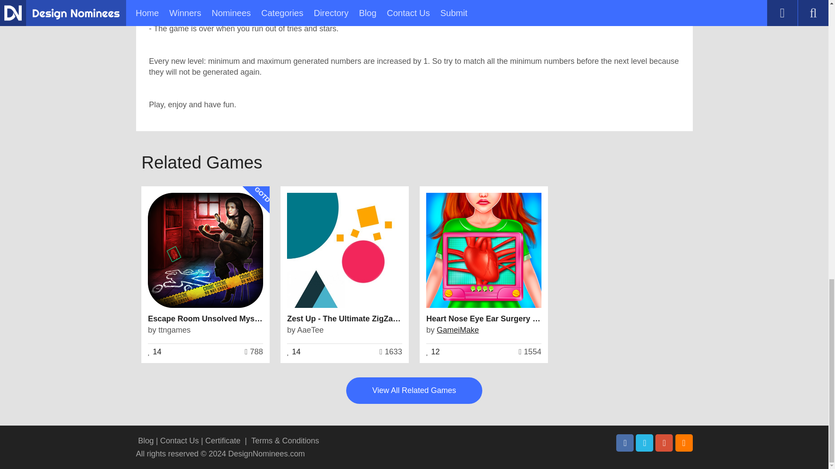  I want to click on Pinterest, so click(664, 443).